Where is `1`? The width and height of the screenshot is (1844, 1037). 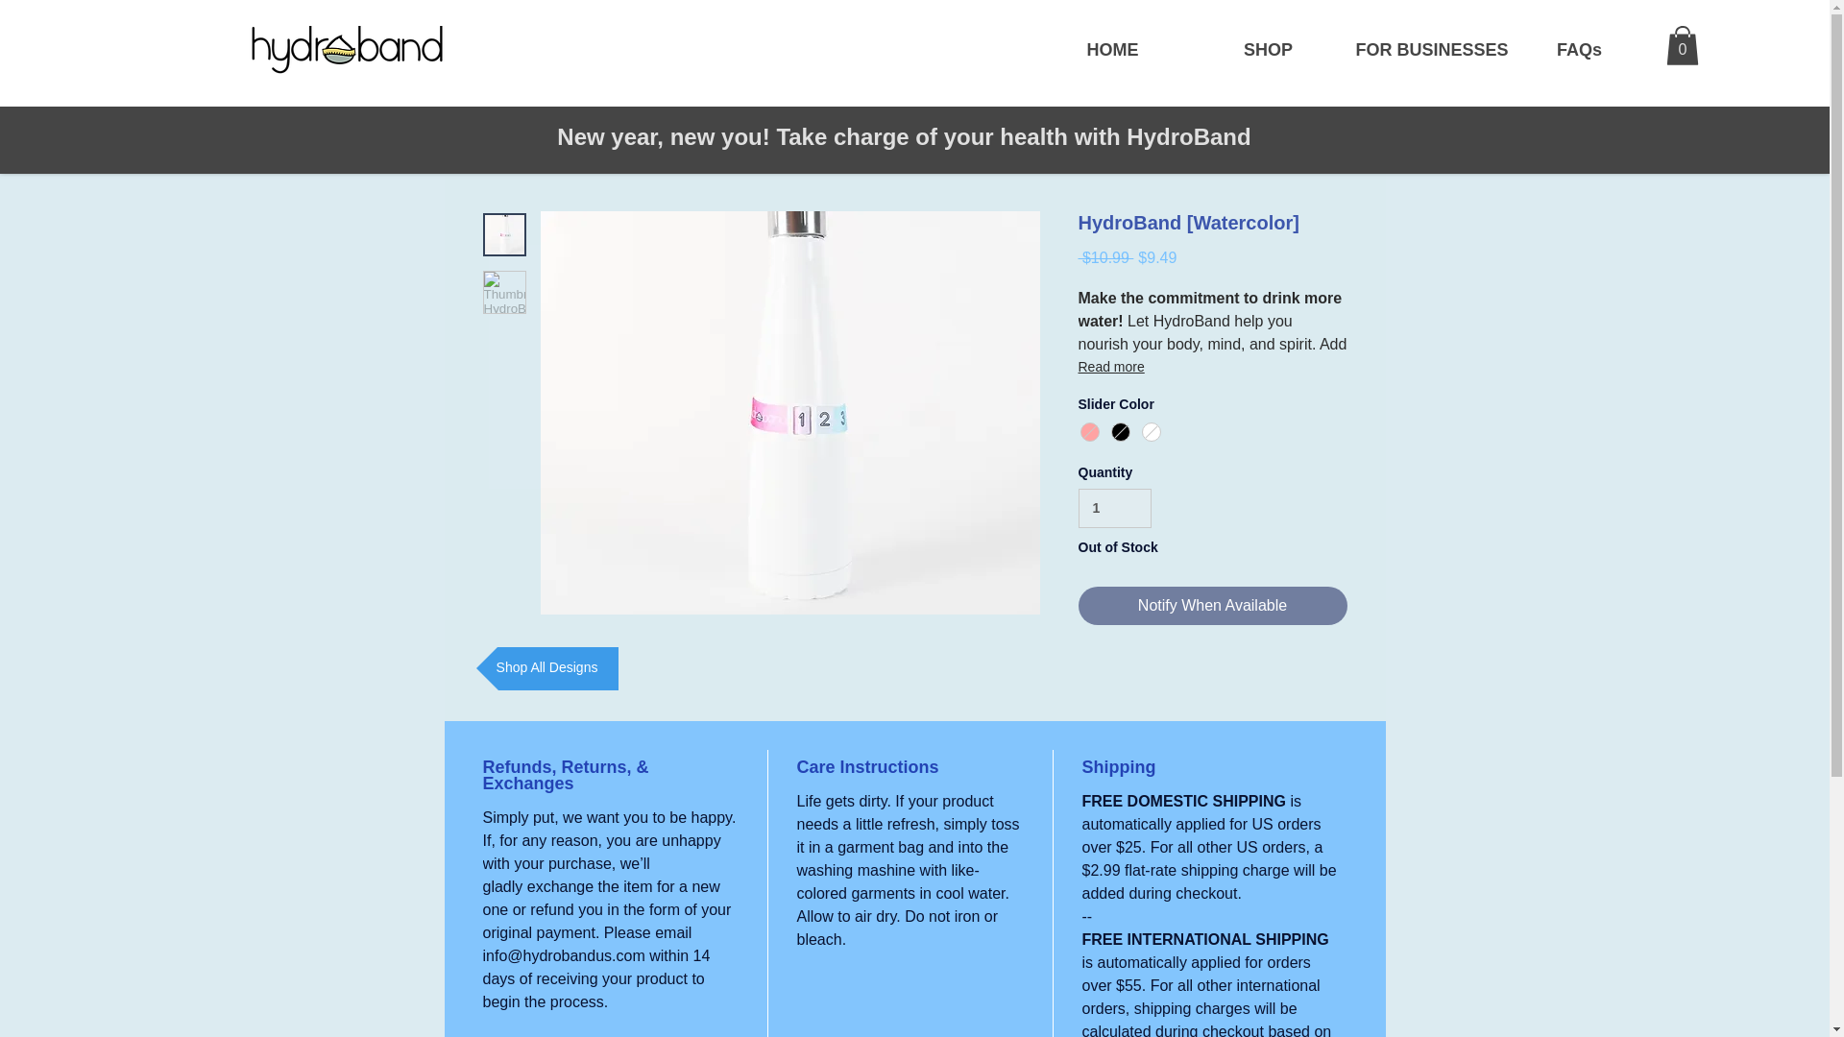 1 is located at coordinates (1114, 507).